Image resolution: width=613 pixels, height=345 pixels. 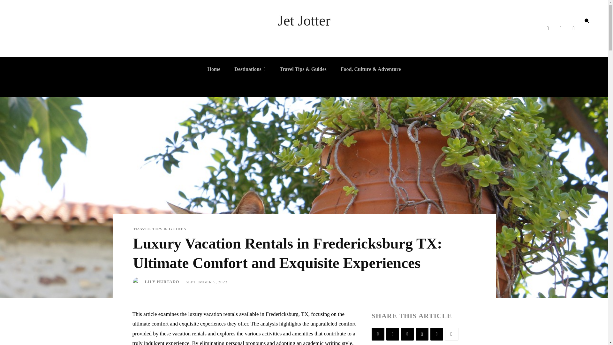 I want to click on Lily Hurtado, so click(x=138, y=282).